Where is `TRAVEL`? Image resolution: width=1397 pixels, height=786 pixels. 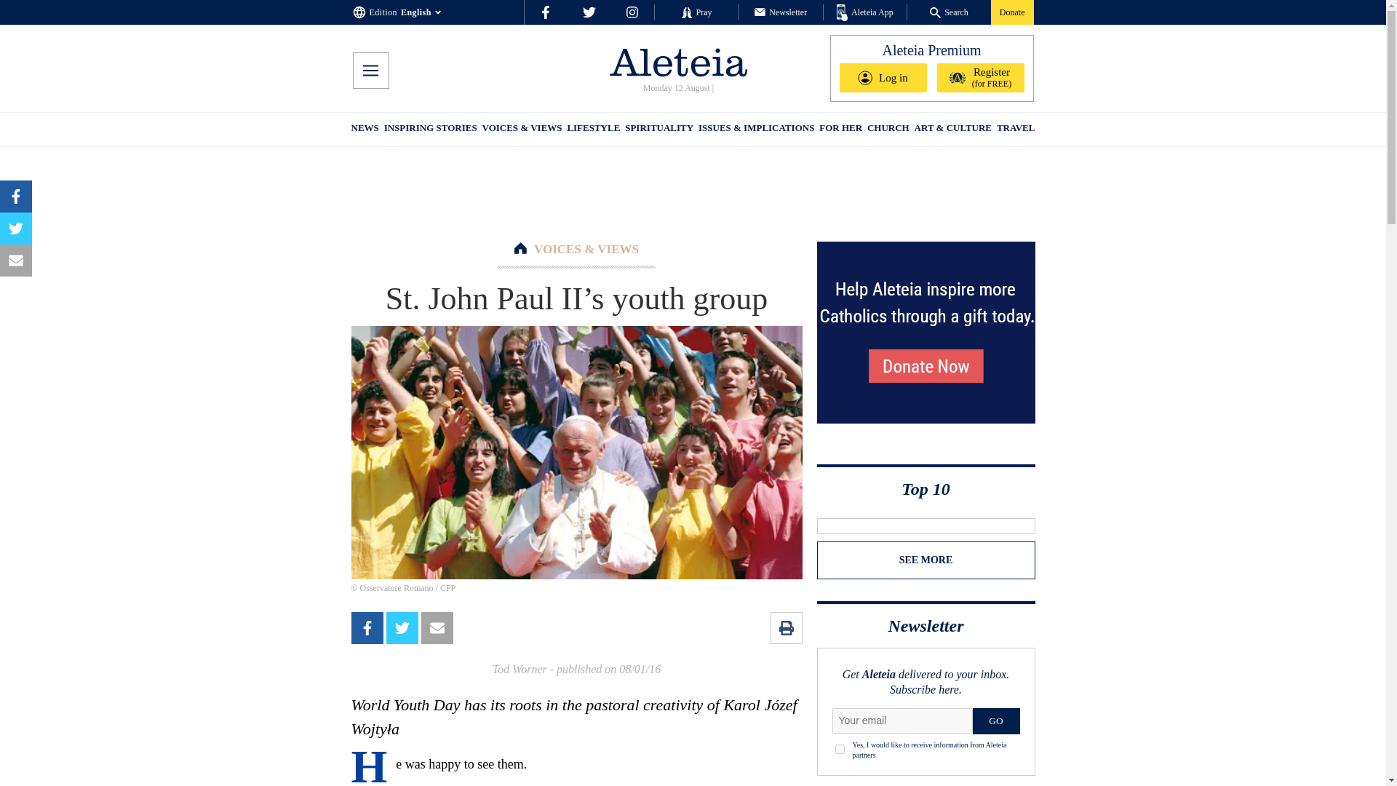
TRAVEL is located at coordinates (1016, 130).